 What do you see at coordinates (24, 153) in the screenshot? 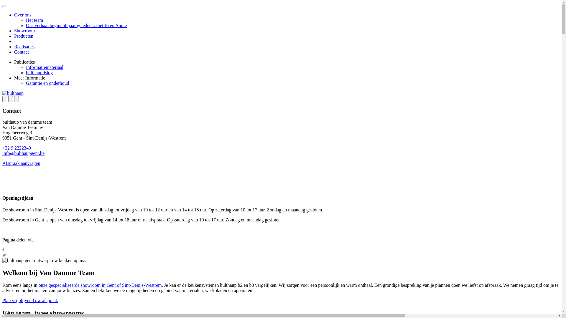
I see `info@bulthaupgent.be` at bounding box center [24, 153].